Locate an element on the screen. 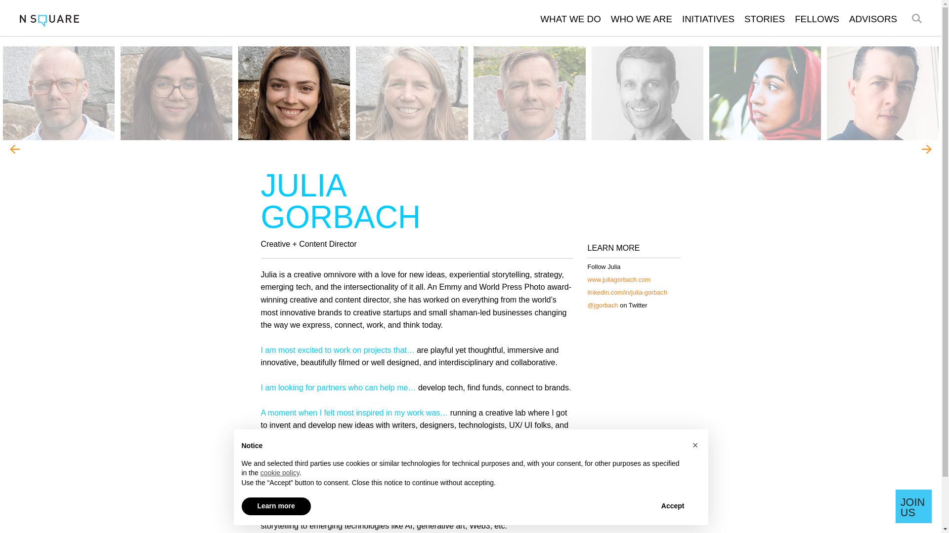 The height and width of the screenshot is (533, 949). INITIATIVES is located at coordinates (708, 19).